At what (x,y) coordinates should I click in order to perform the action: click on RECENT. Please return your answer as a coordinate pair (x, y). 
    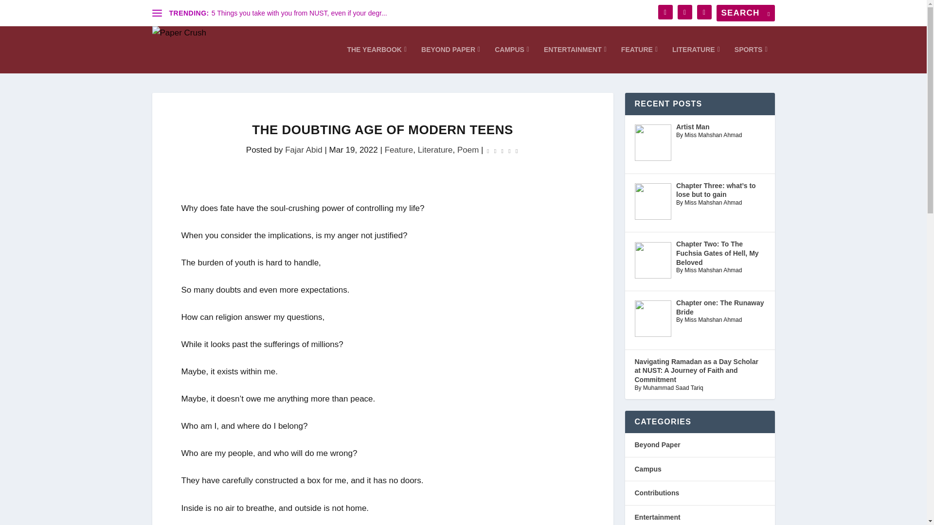
    Looking at the image, I should click on (664, 77).